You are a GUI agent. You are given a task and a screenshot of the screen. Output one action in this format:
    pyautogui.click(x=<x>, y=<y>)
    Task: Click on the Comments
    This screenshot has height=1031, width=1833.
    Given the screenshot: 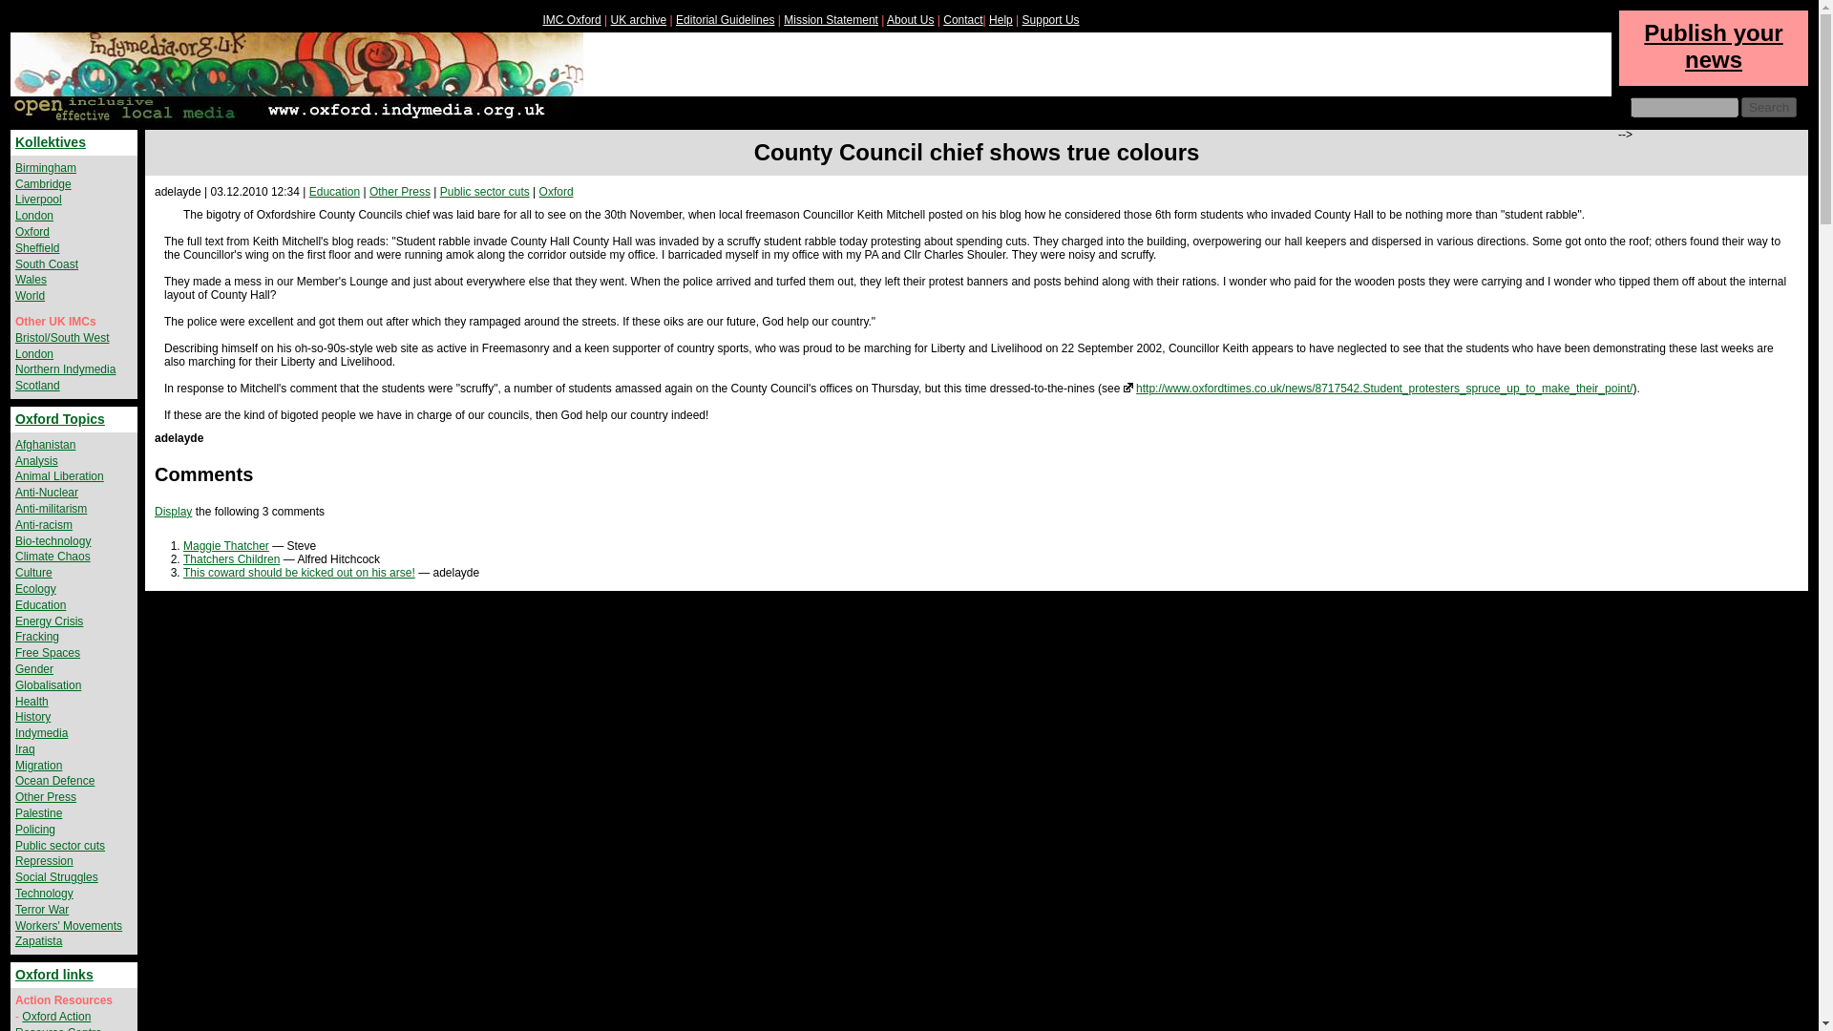 What is the action you would take?
    pyautogui.click(x=202, y=473)
    